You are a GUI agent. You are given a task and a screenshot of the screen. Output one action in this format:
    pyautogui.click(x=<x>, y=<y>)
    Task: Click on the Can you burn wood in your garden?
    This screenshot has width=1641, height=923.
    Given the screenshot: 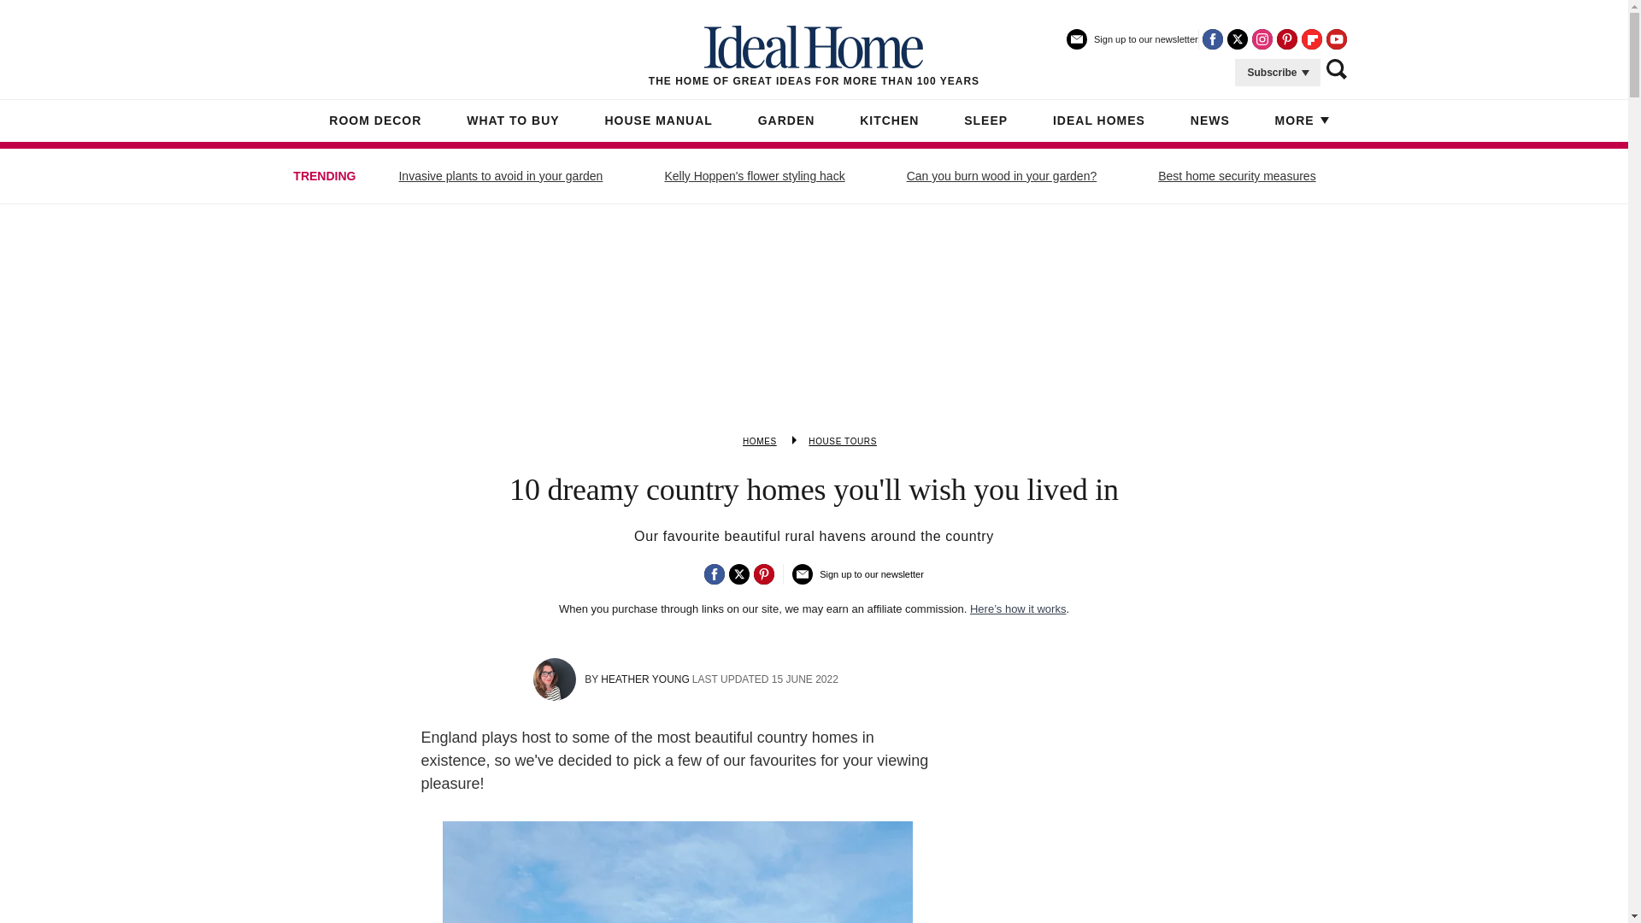 What is the action you would take?
    pyautogui.click(x=1002, y=176)
    